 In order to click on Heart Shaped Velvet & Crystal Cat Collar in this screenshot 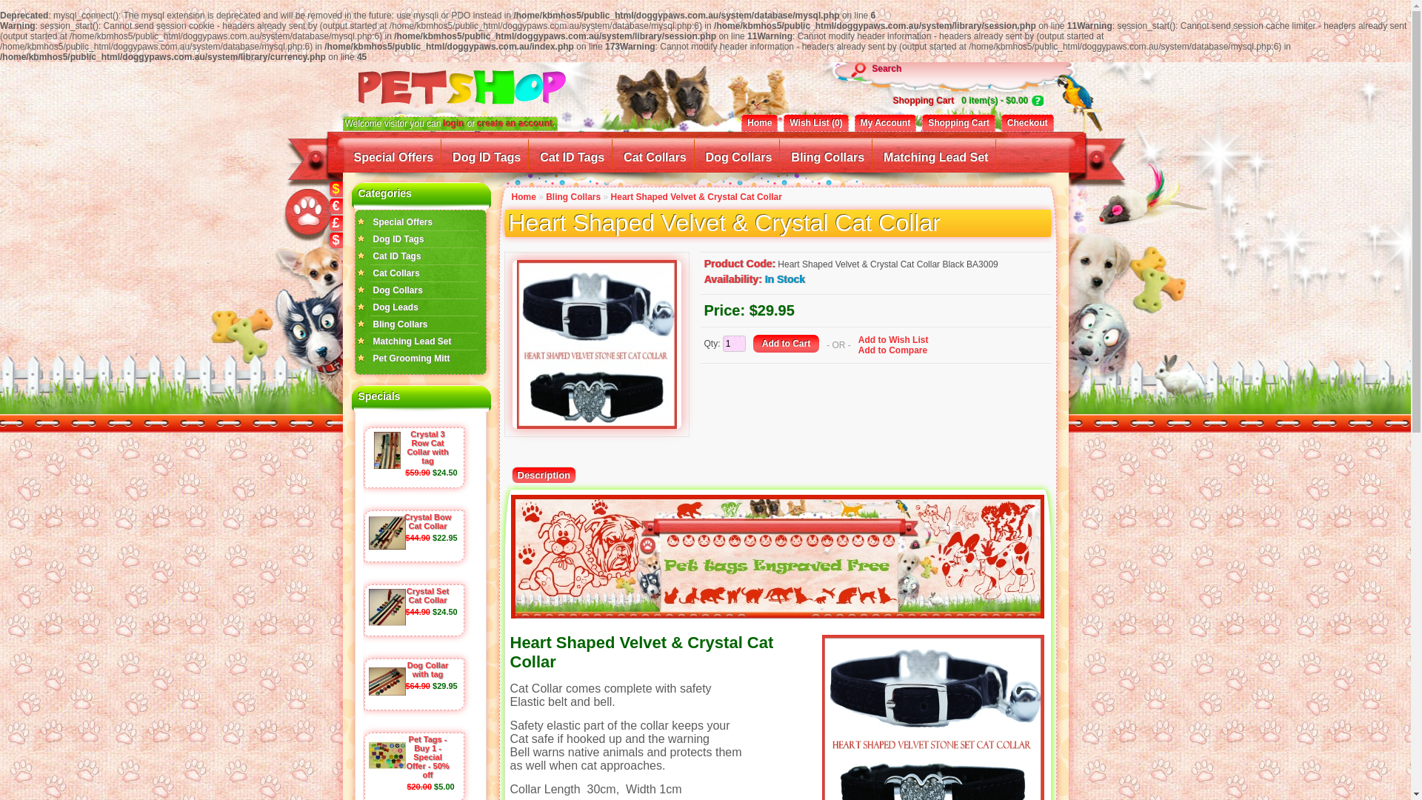, I will do `click(597, 344)`.